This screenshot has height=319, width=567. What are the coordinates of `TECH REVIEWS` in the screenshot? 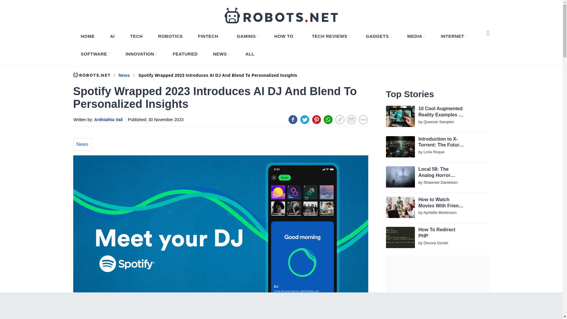 It's located at (331, 36).